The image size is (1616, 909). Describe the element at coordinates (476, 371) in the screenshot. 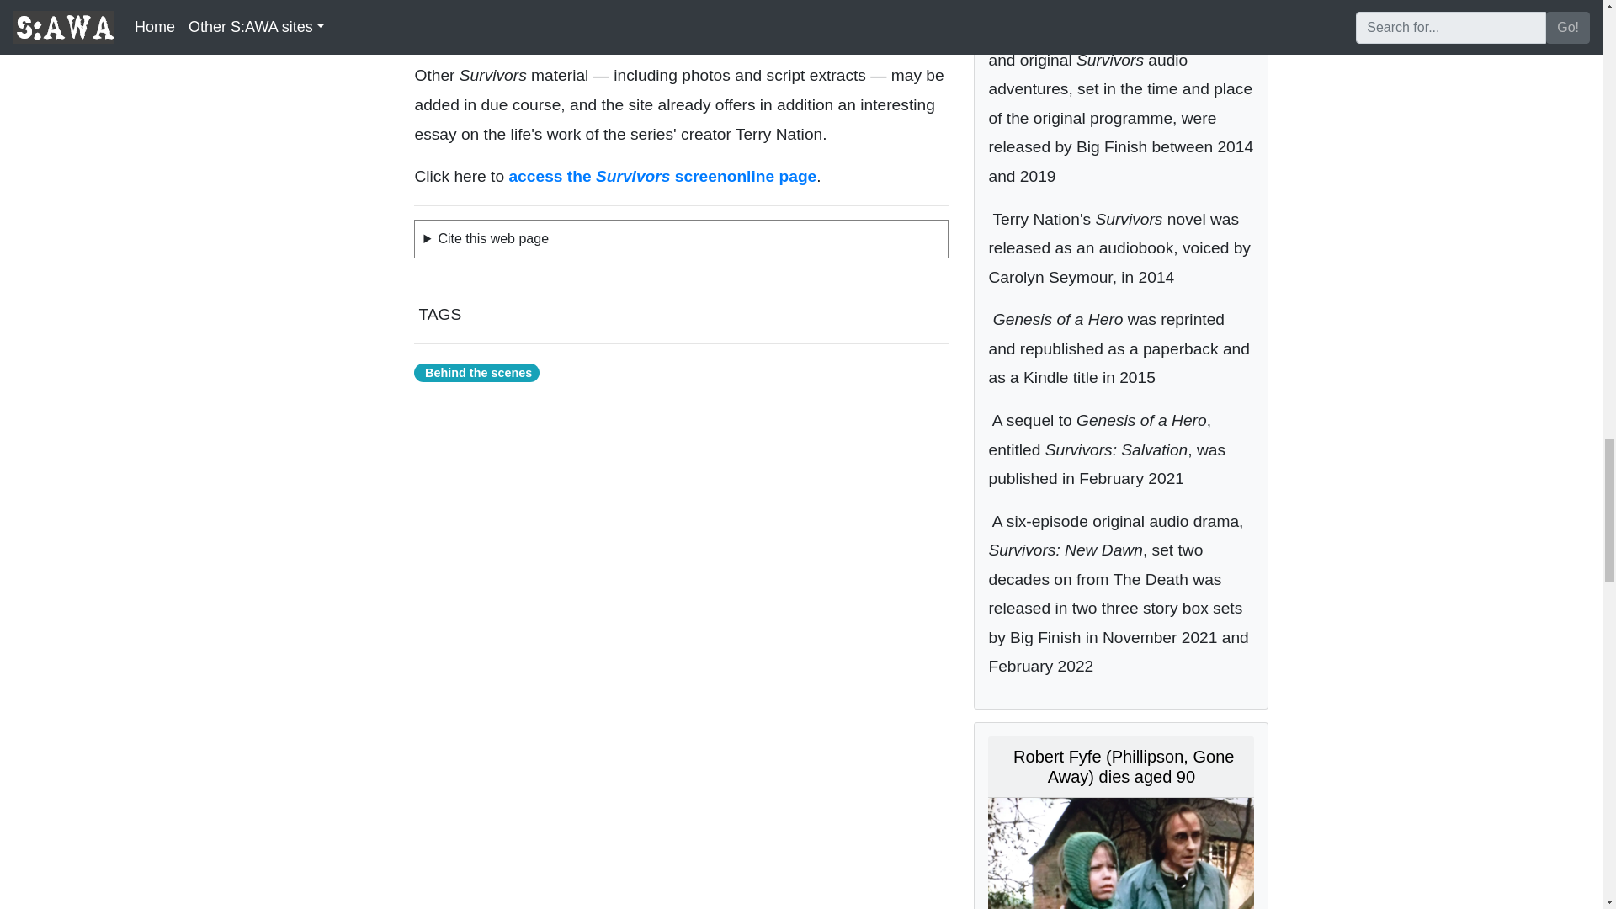

I see ` Behind the scenes` at that location.